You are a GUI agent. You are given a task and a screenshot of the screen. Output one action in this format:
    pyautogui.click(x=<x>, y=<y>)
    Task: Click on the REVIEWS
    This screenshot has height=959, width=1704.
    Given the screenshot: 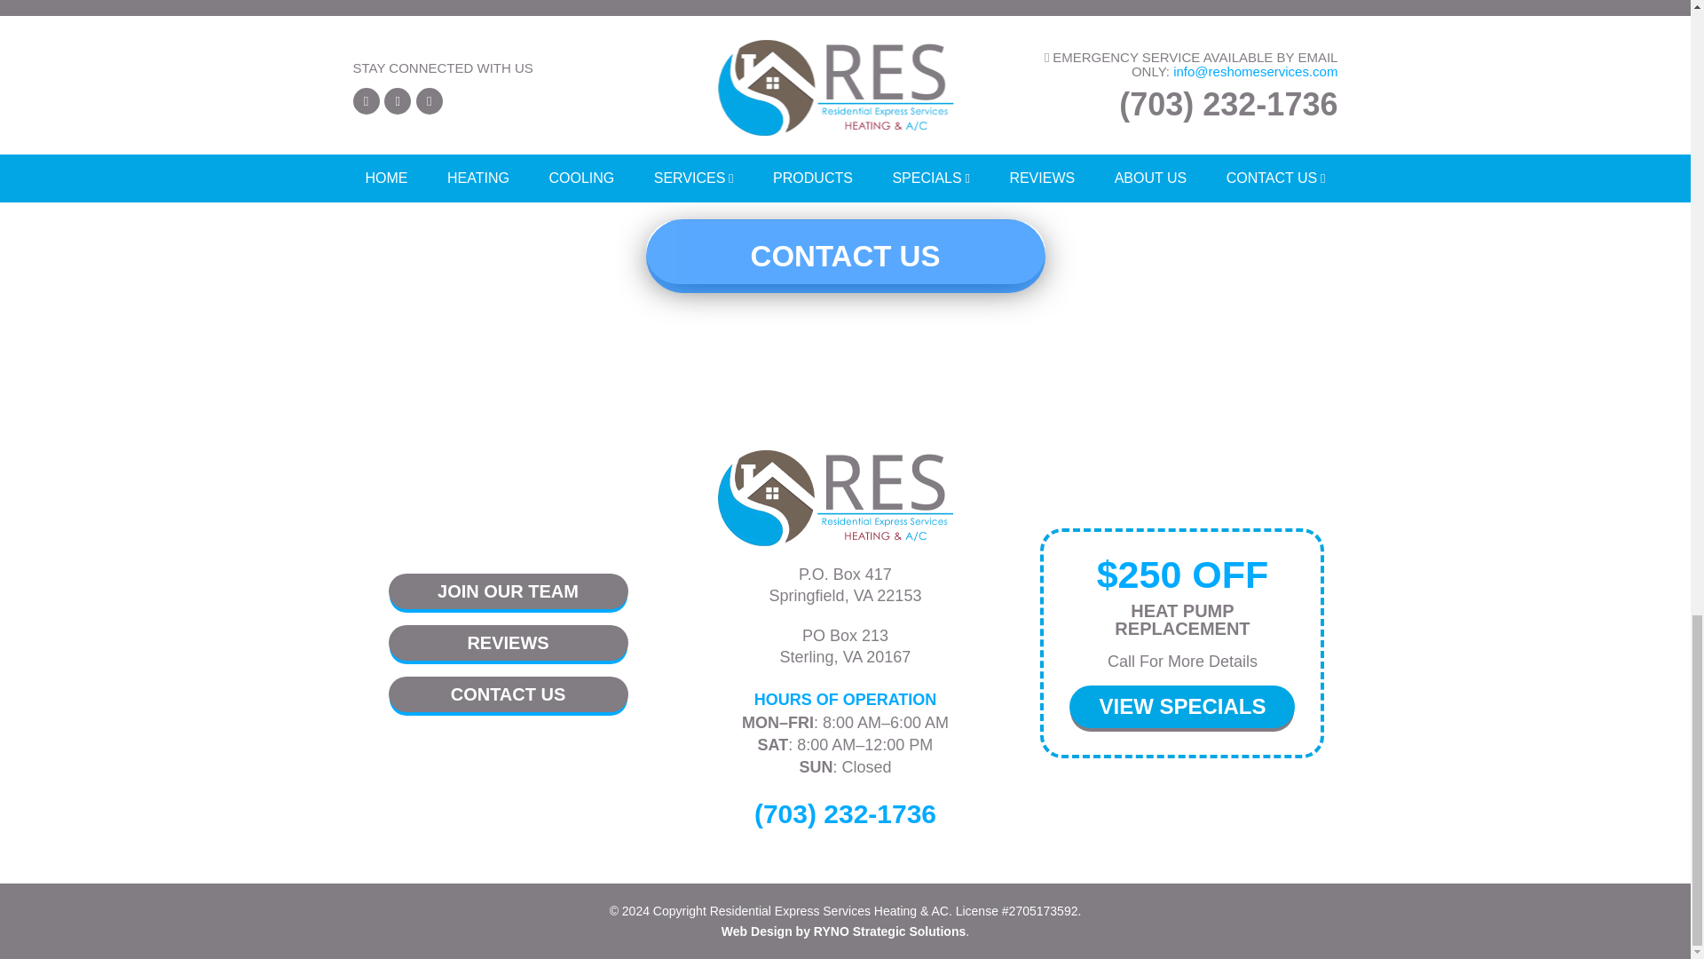 What is the action you would take?
    pyautogui.click(x=508, y=643)
    